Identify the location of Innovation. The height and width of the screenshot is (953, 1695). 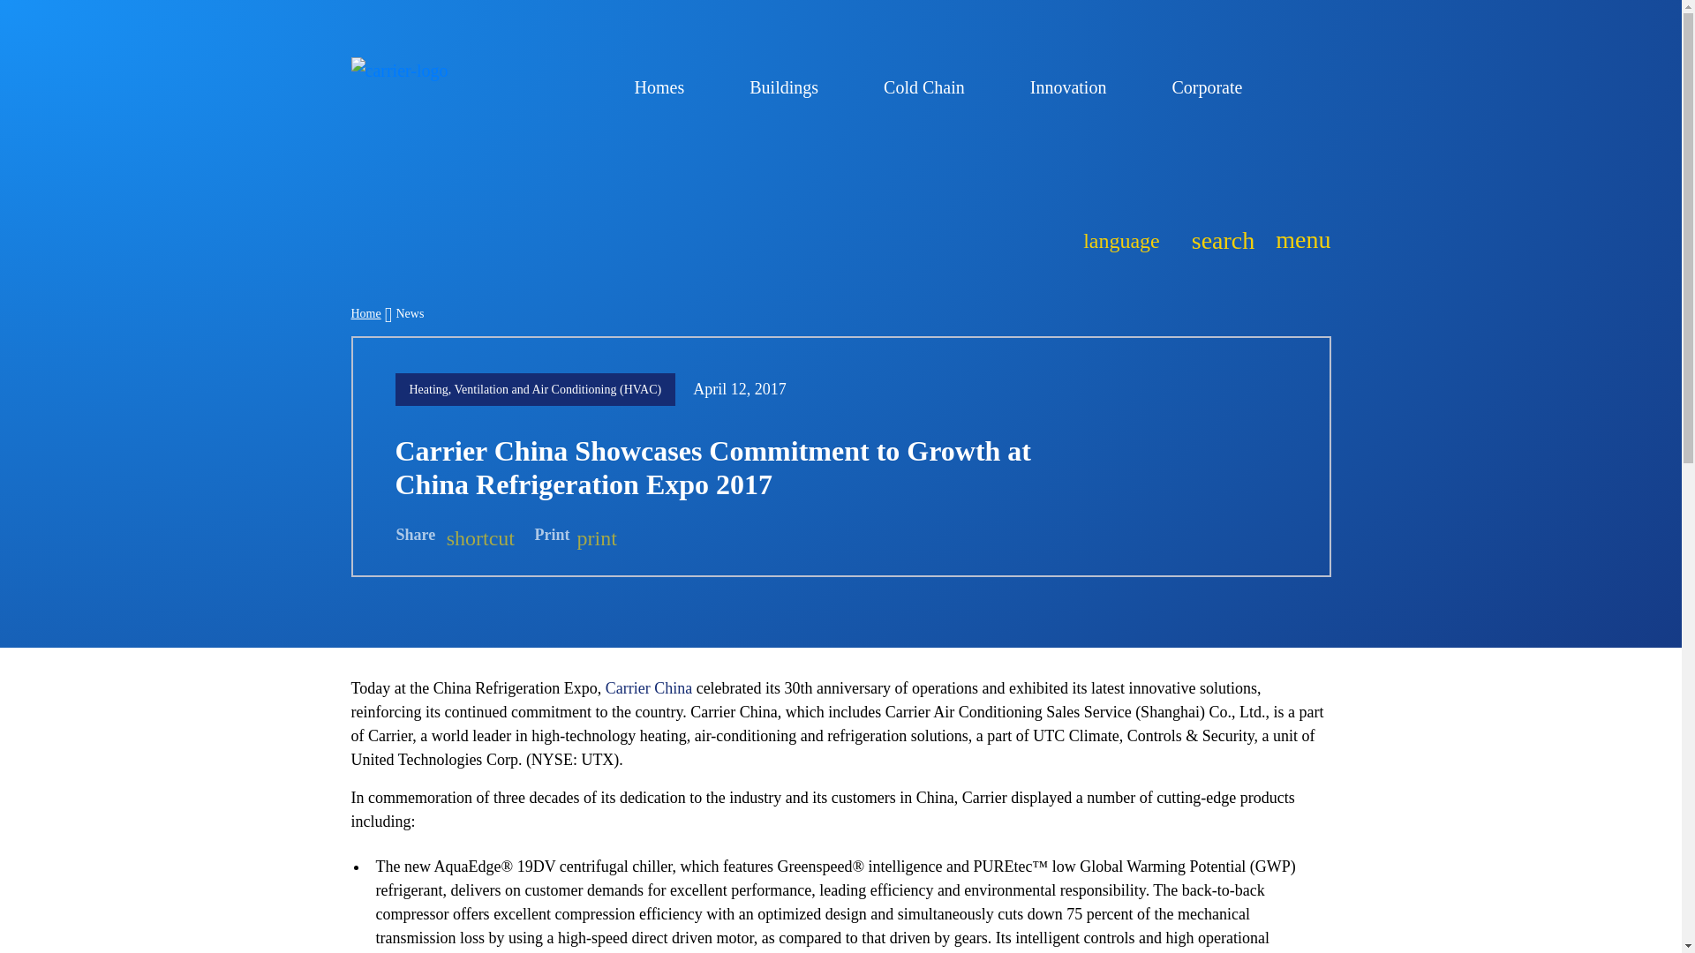
(365, 312).